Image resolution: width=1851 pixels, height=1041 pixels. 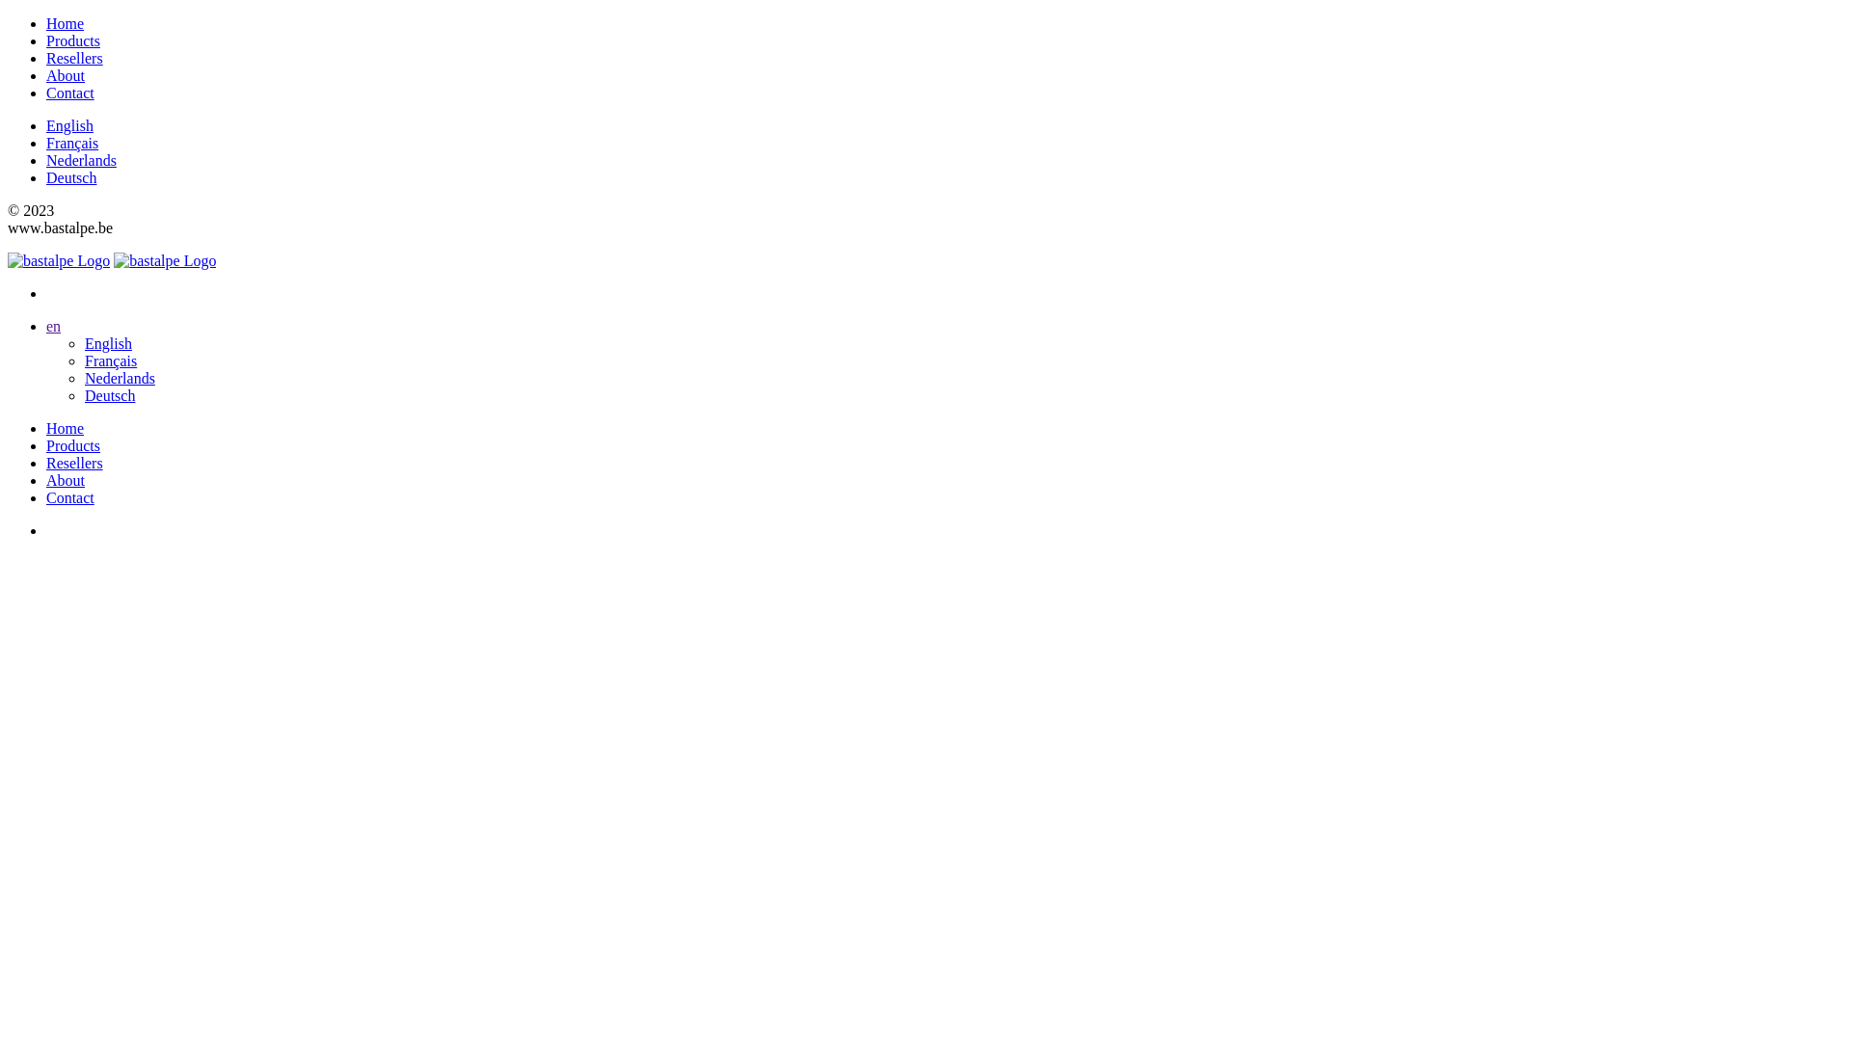 I want to click on Contact, so click(x=70, y=93).